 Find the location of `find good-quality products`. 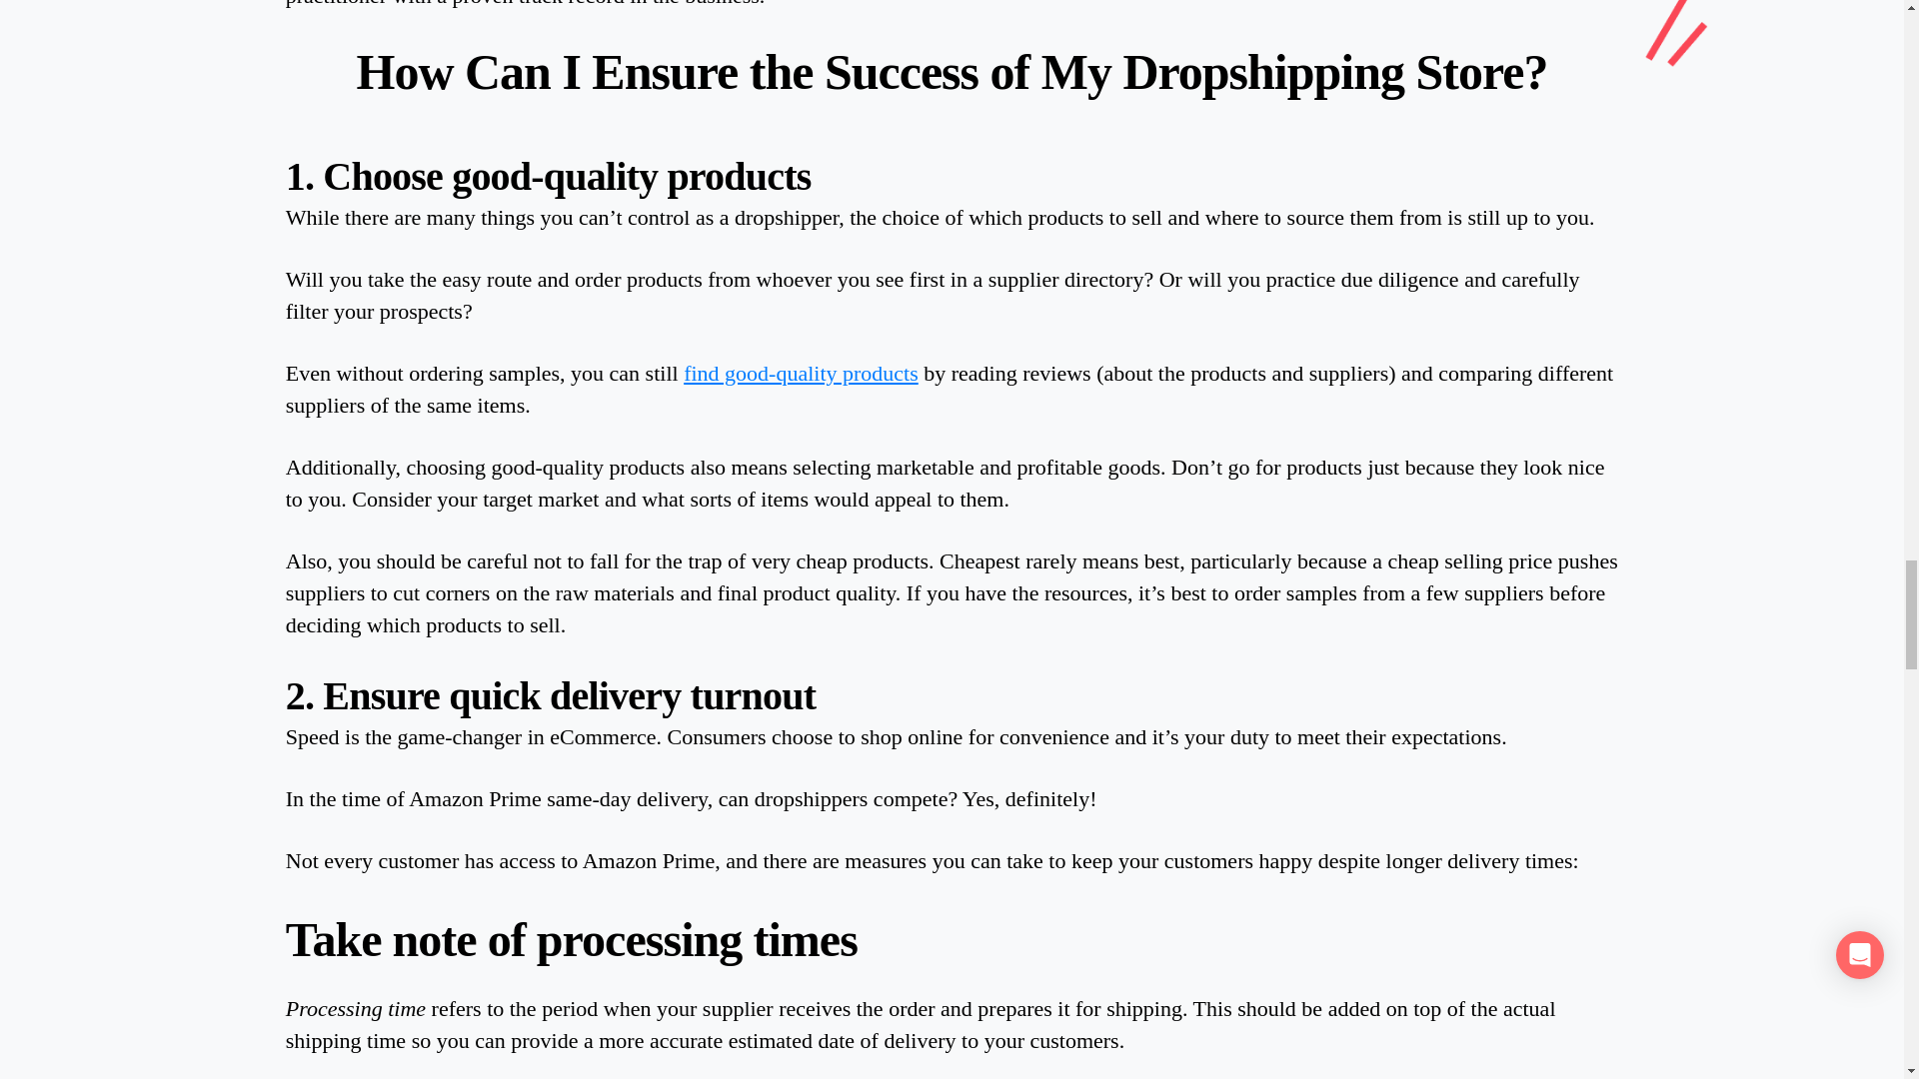

find good-quality products is located at coordinates (801, 372).